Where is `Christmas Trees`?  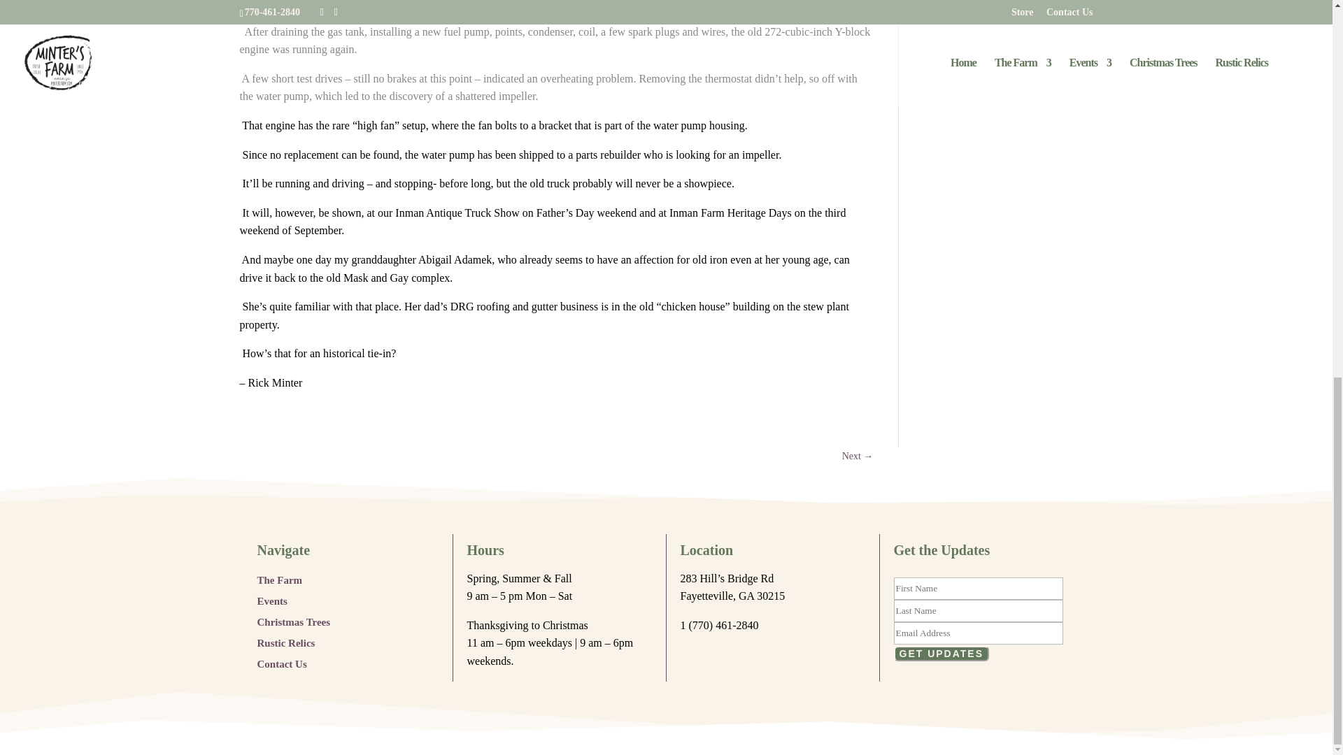
Christmas Trees is located at coordinates (294, 619).